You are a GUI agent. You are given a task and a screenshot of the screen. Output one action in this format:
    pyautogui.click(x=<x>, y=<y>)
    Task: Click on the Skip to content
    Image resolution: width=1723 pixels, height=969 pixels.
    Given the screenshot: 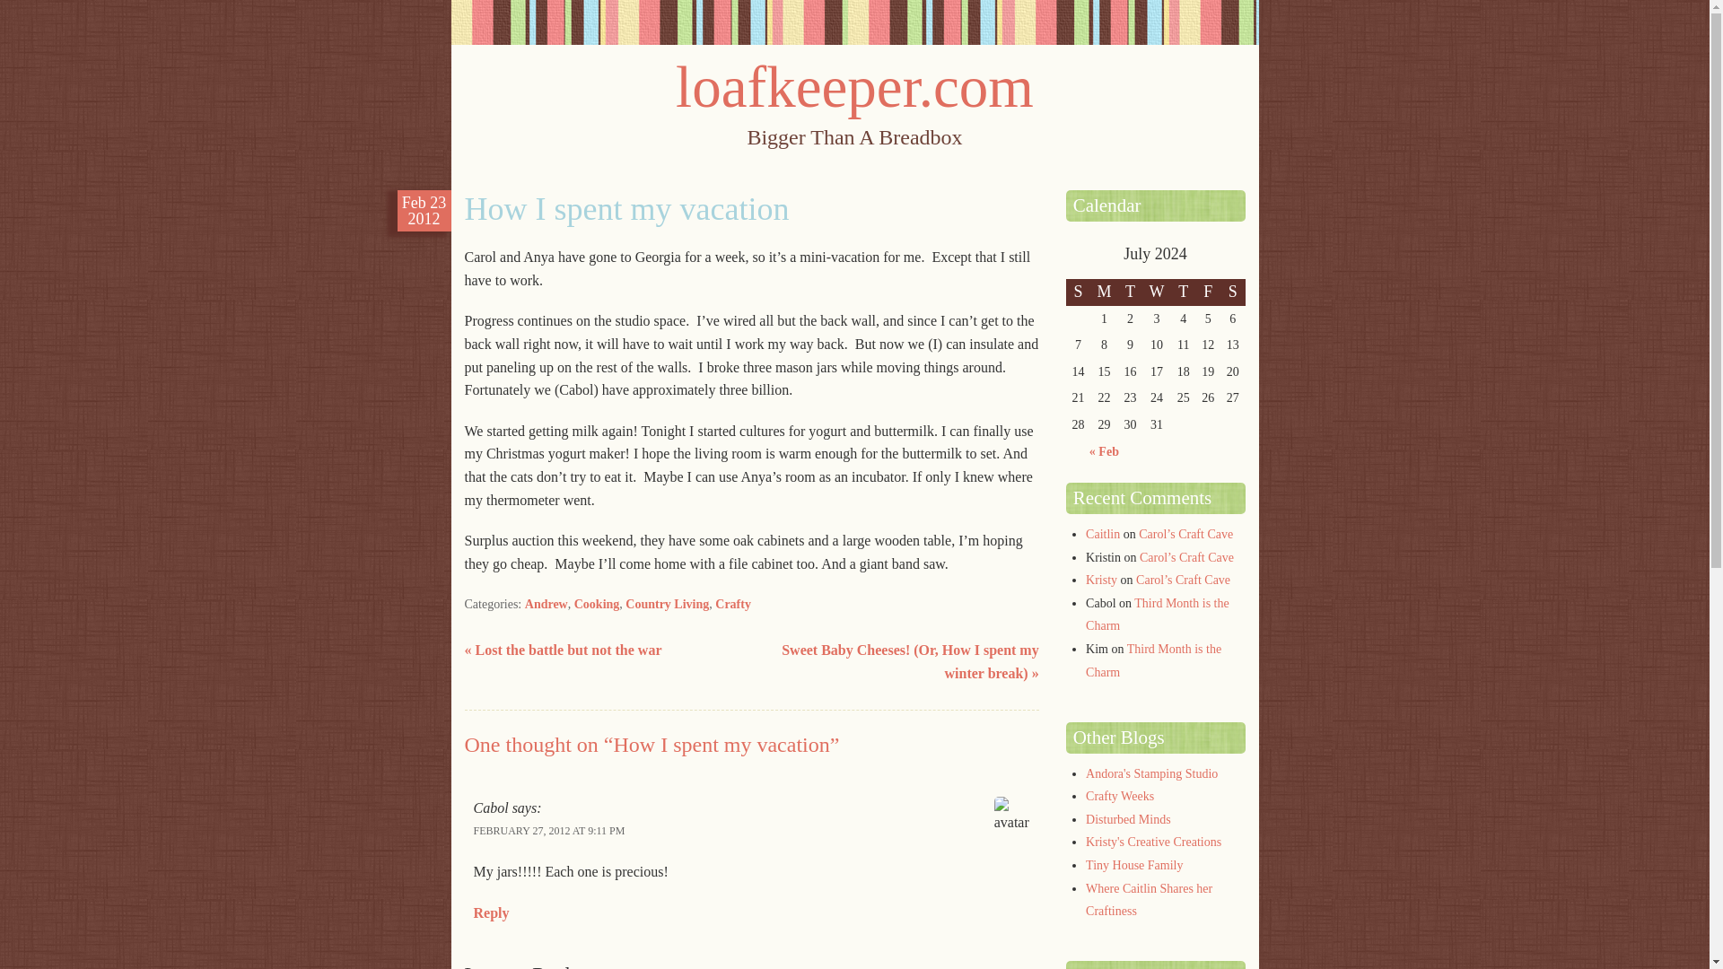 What is the action you would take?
    pyautogui.click(x=512, y=183)
    